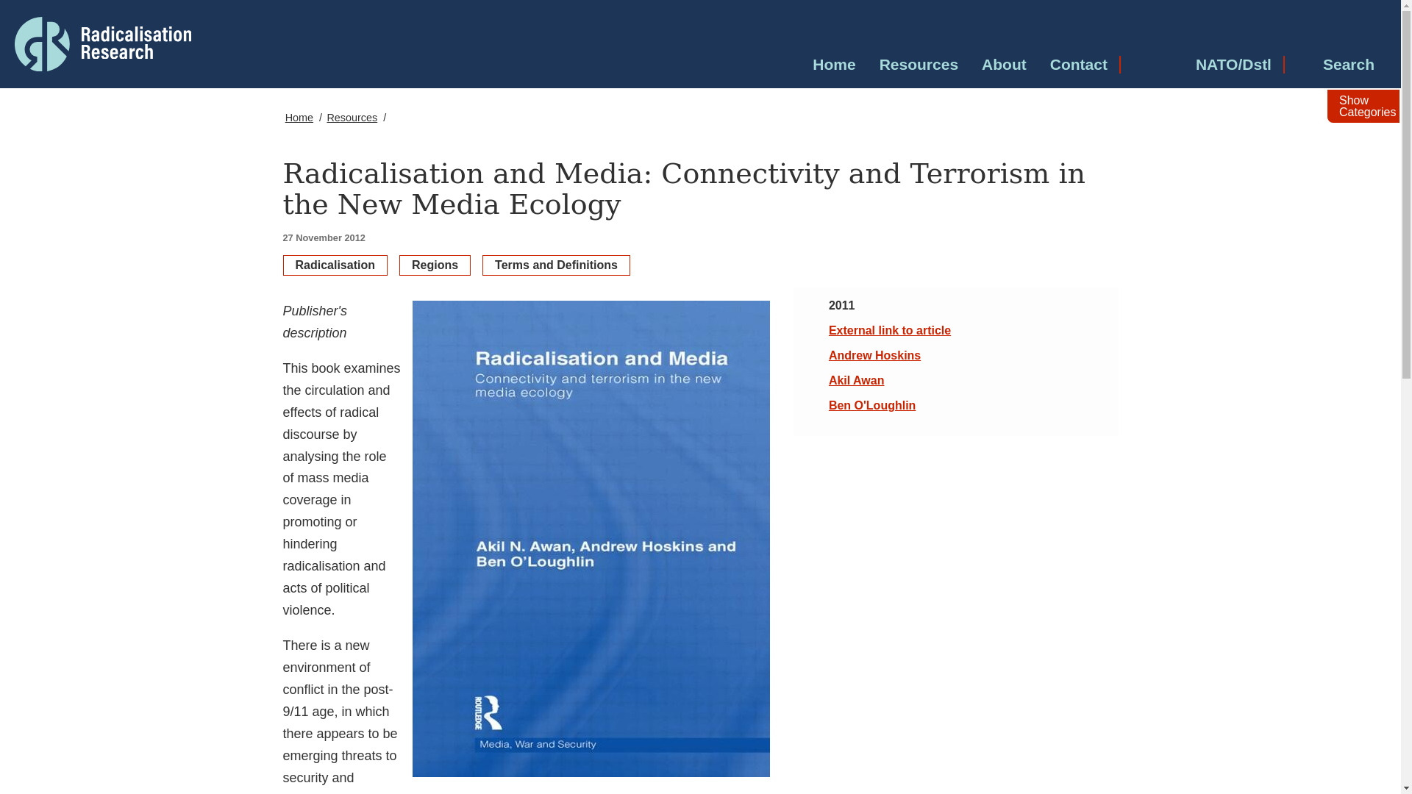 This screenshot has height=794, width=1412. Describe the element at coordinates (137, 43) in the screenshot. I see `Radicalisation Research` at that location.